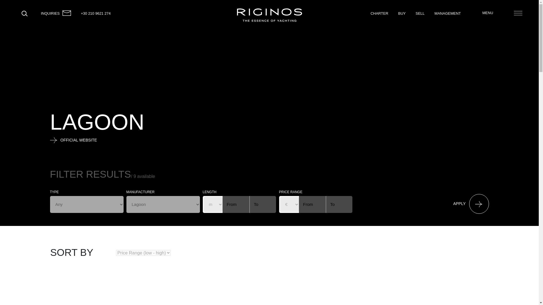  Describe the element at coordinates (420, 13) in the screenshot. I see `SELL` at that location.